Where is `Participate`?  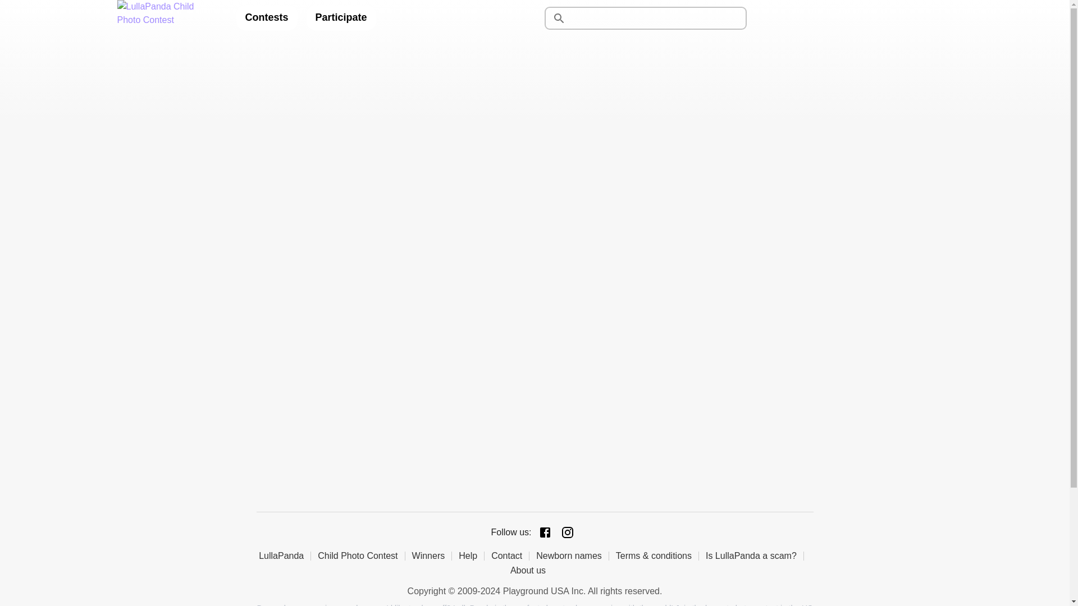 Participate is located at coordinates (341, 18).